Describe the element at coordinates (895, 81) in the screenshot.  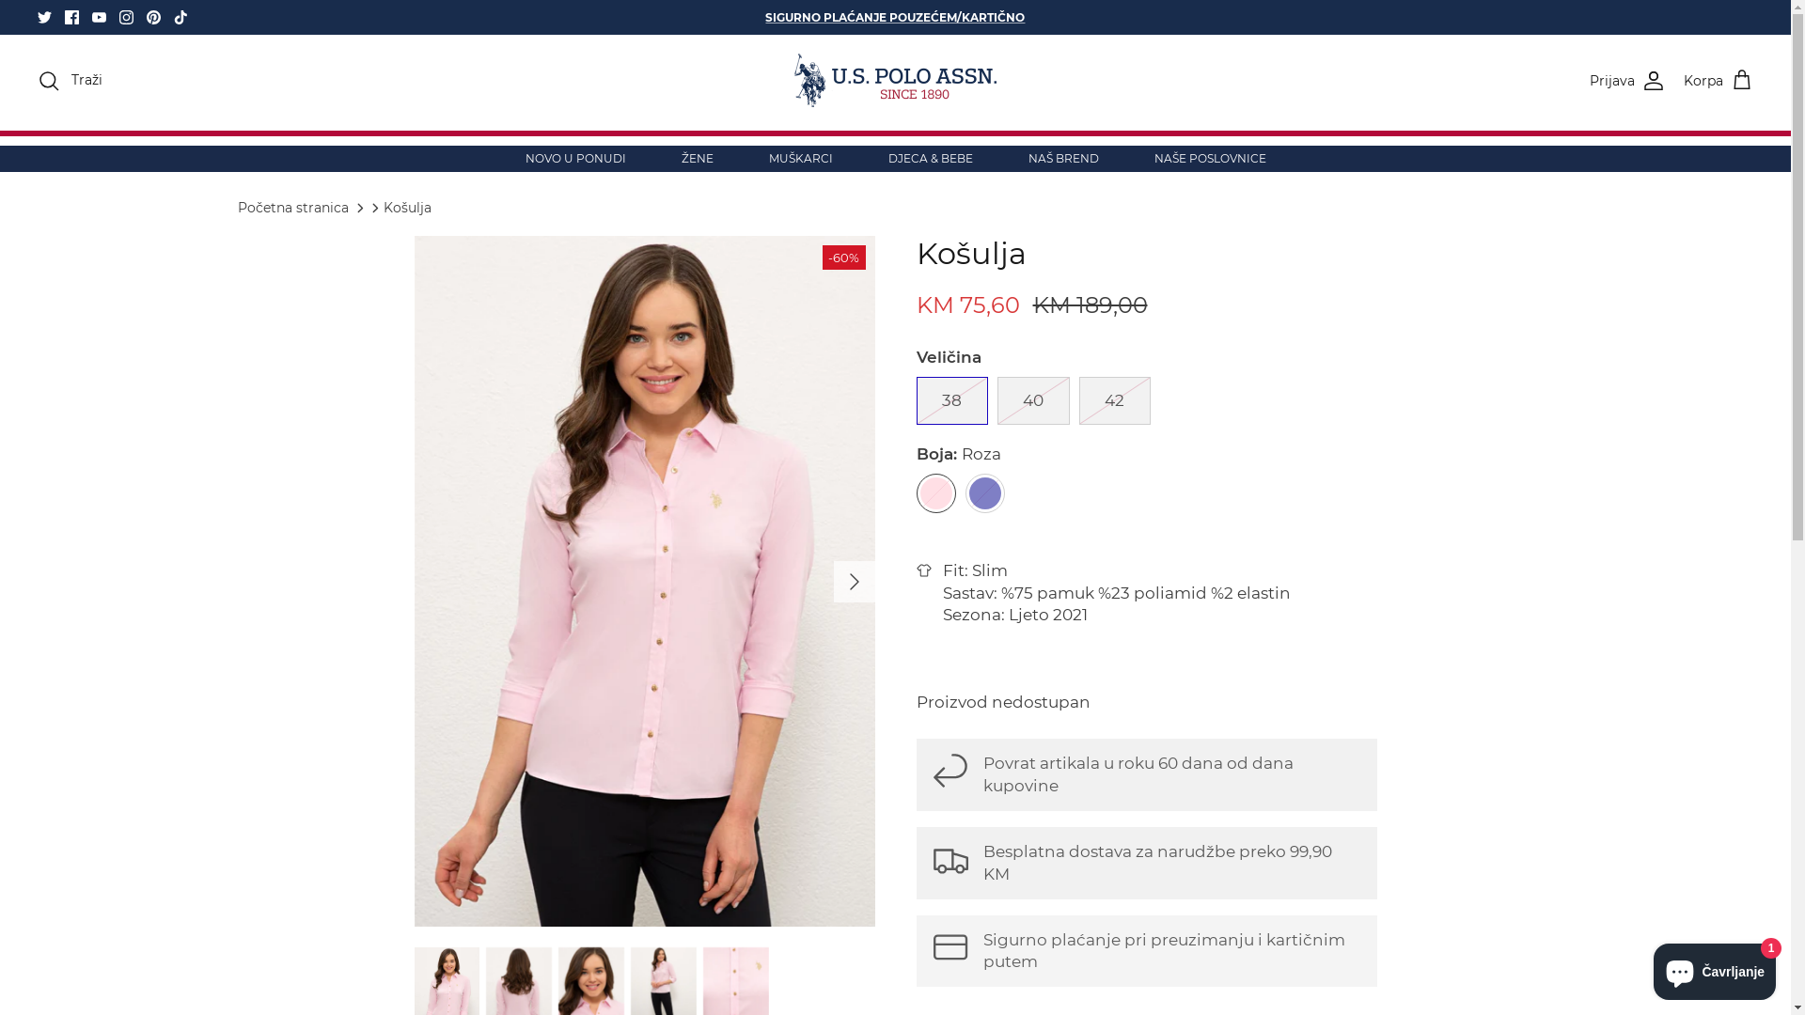
I see `U.S. Polo Assn. Bosnia` at that location.